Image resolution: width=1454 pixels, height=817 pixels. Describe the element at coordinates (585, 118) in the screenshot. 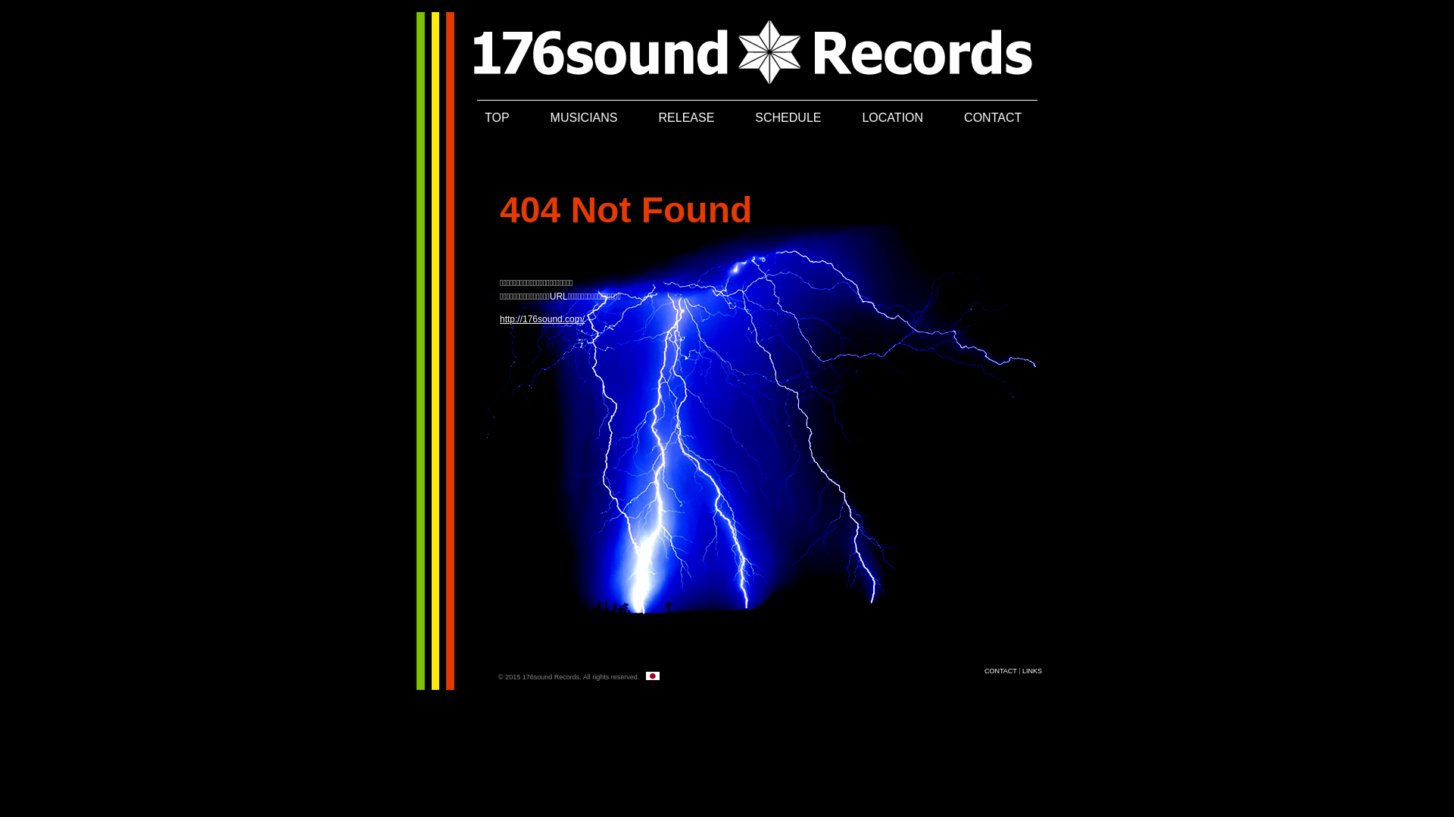

I see `MUSICIANS` at that location.